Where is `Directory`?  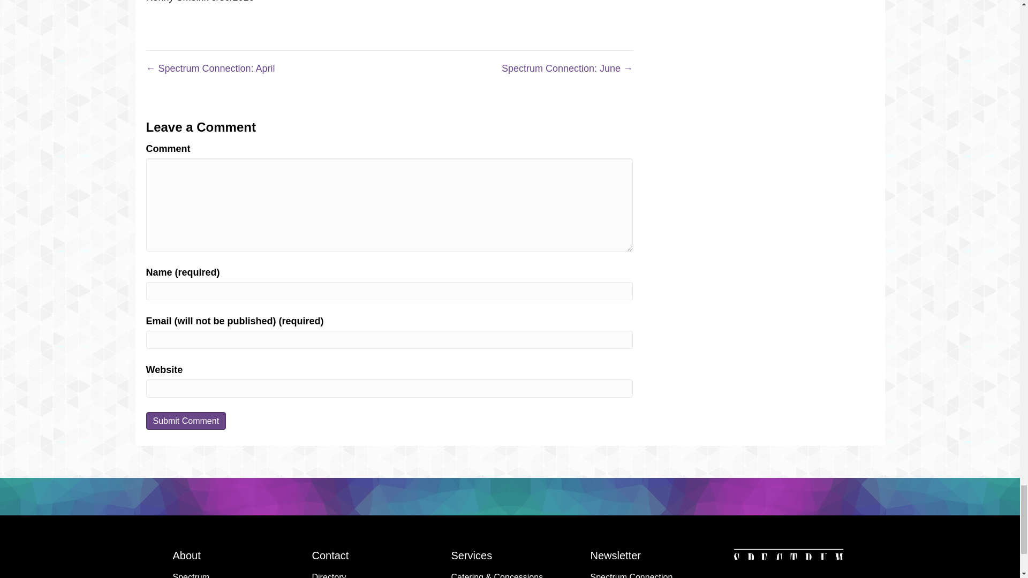 Directory is located at coordinates (371, 573).